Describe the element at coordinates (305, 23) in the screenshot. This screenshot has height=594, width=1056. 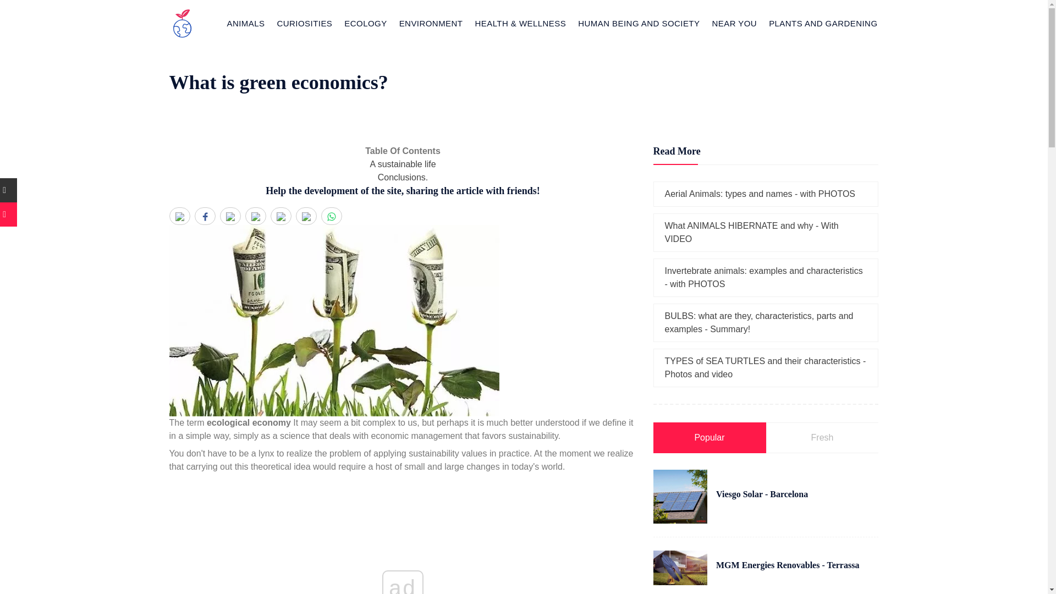
I see `Curiosities 2024` at that location.